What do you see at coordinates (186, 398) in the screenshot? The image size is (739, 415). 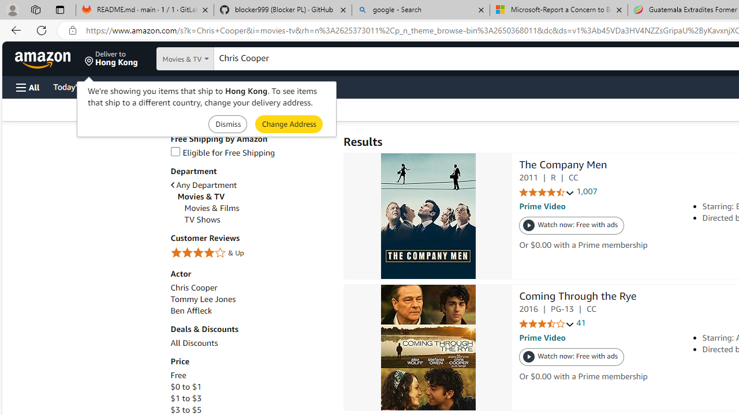 I see `$1 to $3` at bounding box center [186, 398].